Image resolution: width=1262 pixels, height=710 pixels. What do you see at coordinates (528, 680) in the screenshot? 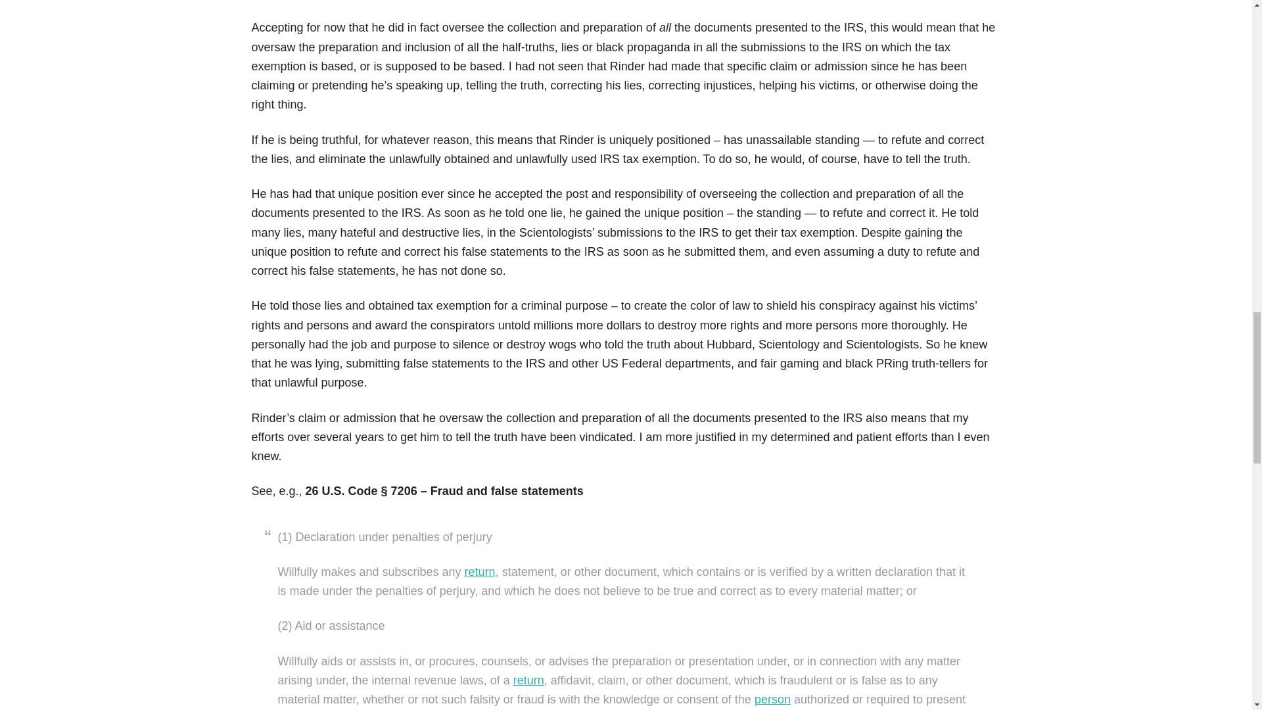
I see `return` at bounding box center [528, 680].